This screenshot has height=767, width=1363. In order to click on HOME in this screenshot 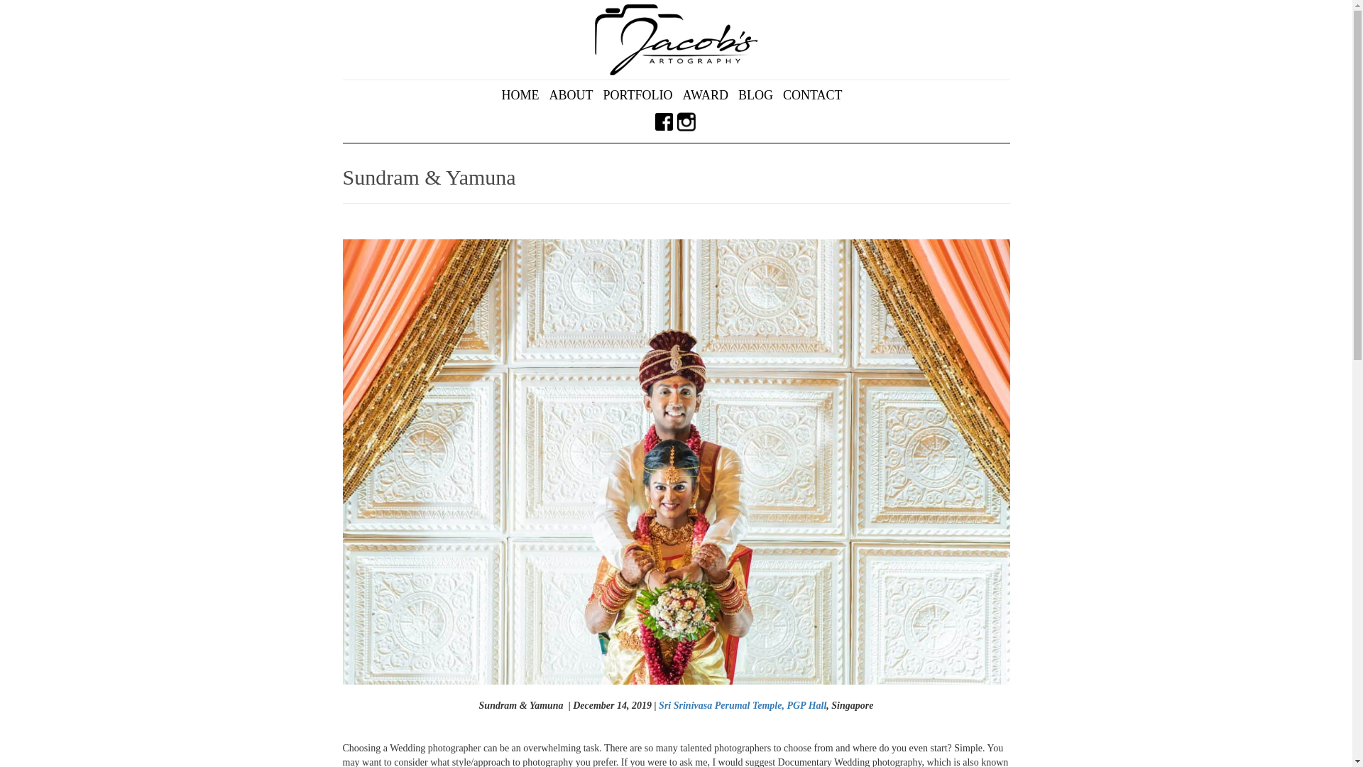, I will do `click(524, 95)`.